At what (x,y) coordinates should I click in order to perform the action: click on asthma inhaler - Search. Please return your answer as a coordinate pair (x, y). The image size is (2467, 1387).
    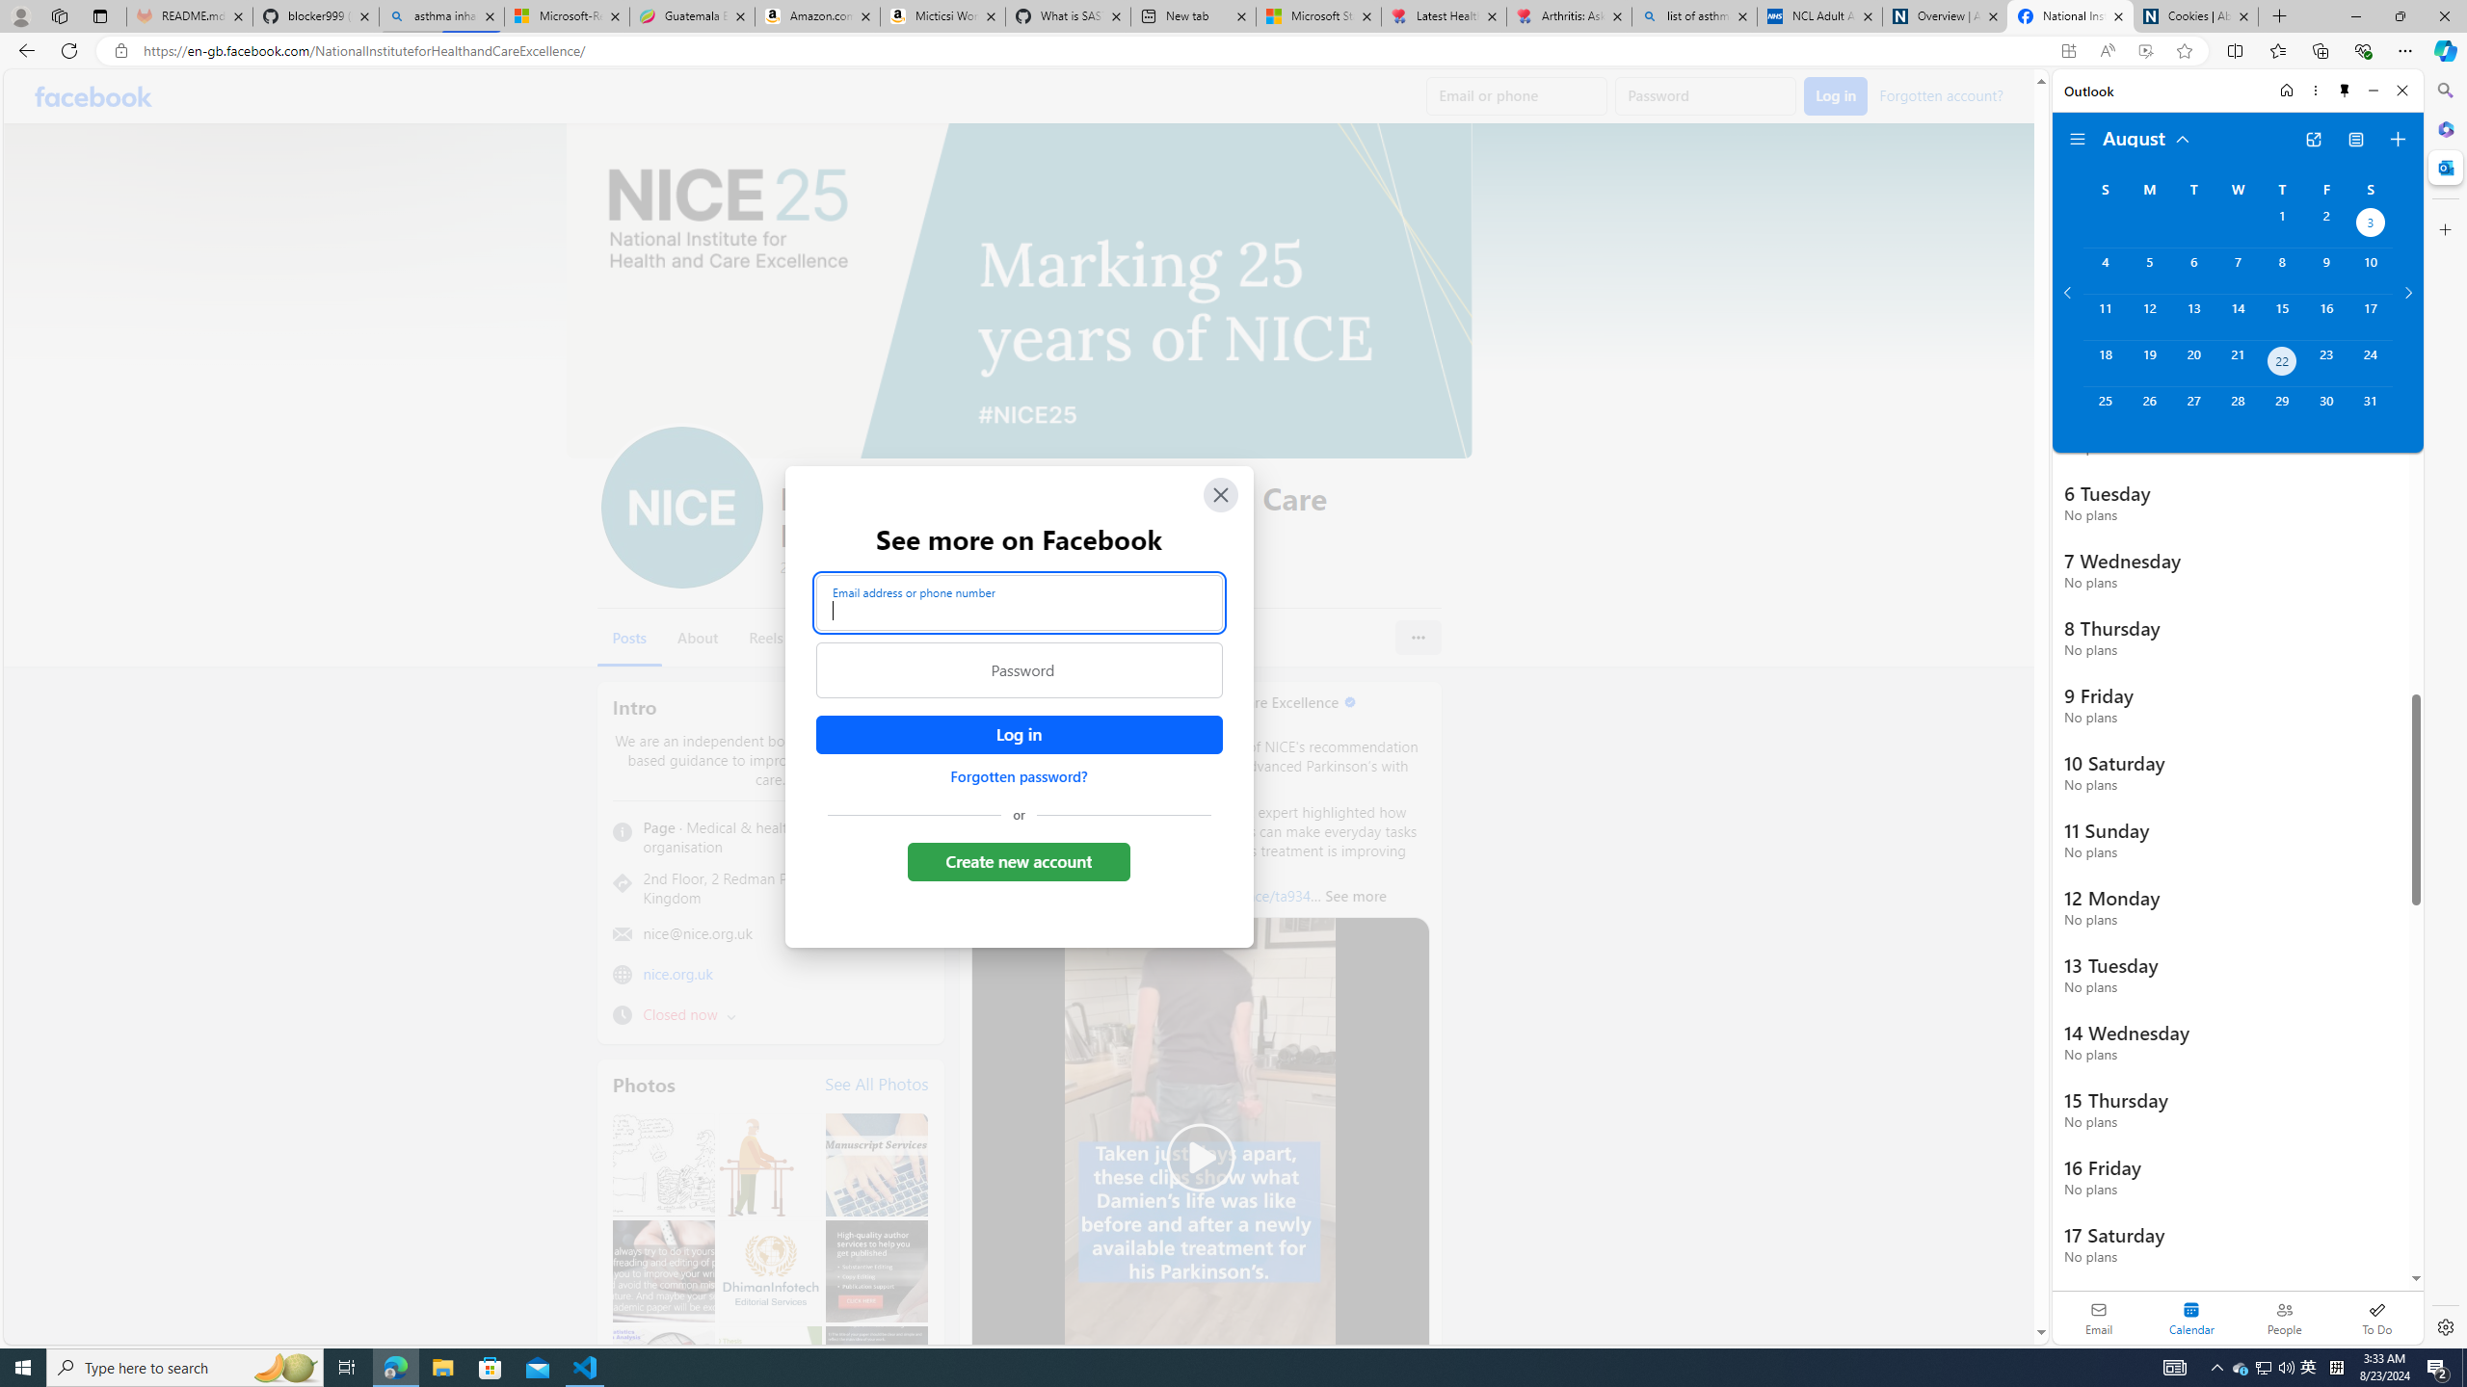
    Looking at the image, I should click on (441, 16).